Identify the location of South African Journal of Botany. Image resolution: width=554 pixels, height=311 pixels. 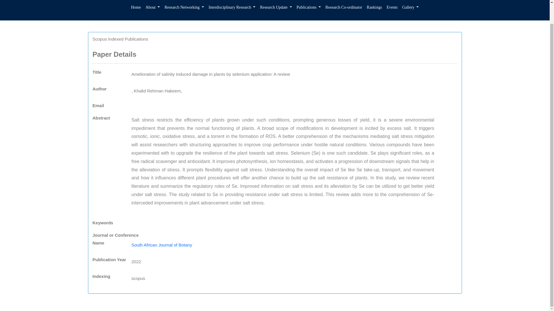
(162, 245).